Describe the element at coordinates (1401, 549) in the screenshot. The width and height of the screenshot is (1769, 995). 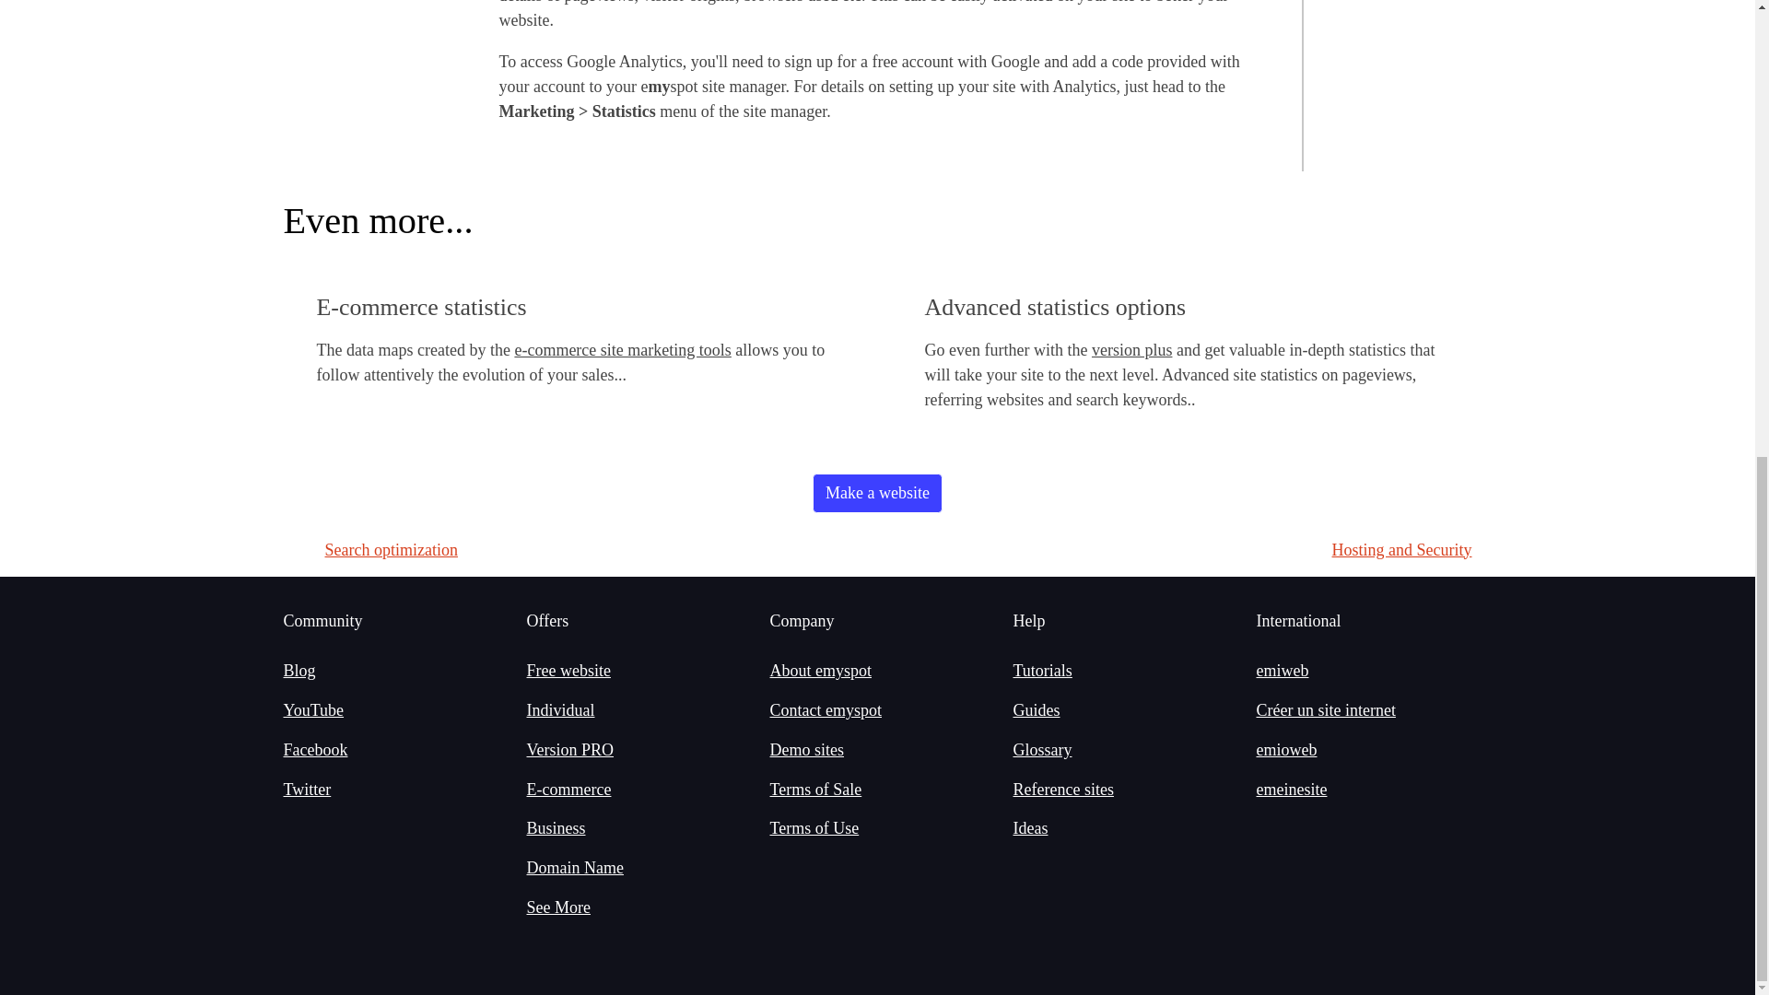
I see `Hosting and Security` at that location.